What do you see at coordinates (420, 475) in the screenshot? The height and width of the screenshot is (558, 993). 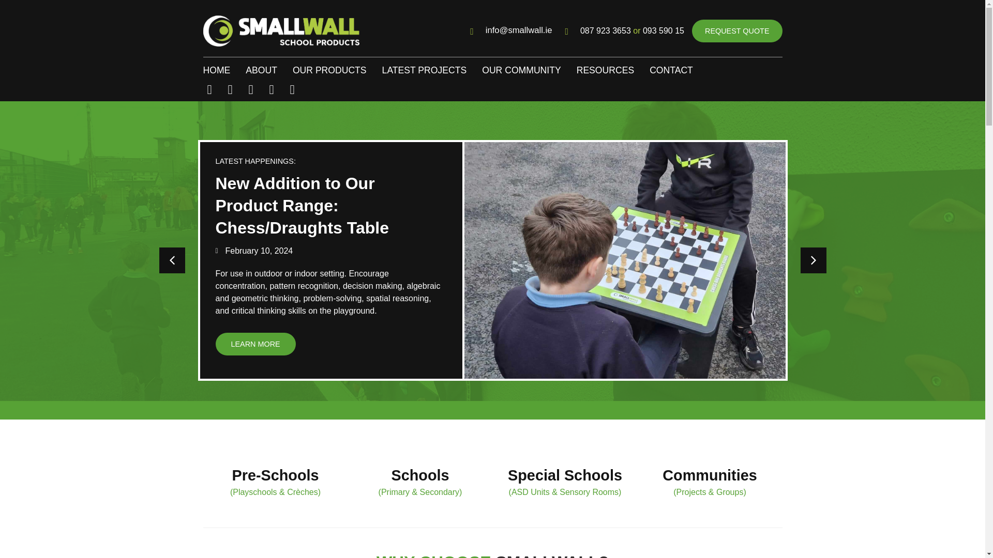 I see `Schools` at bounding box center [420, 475].